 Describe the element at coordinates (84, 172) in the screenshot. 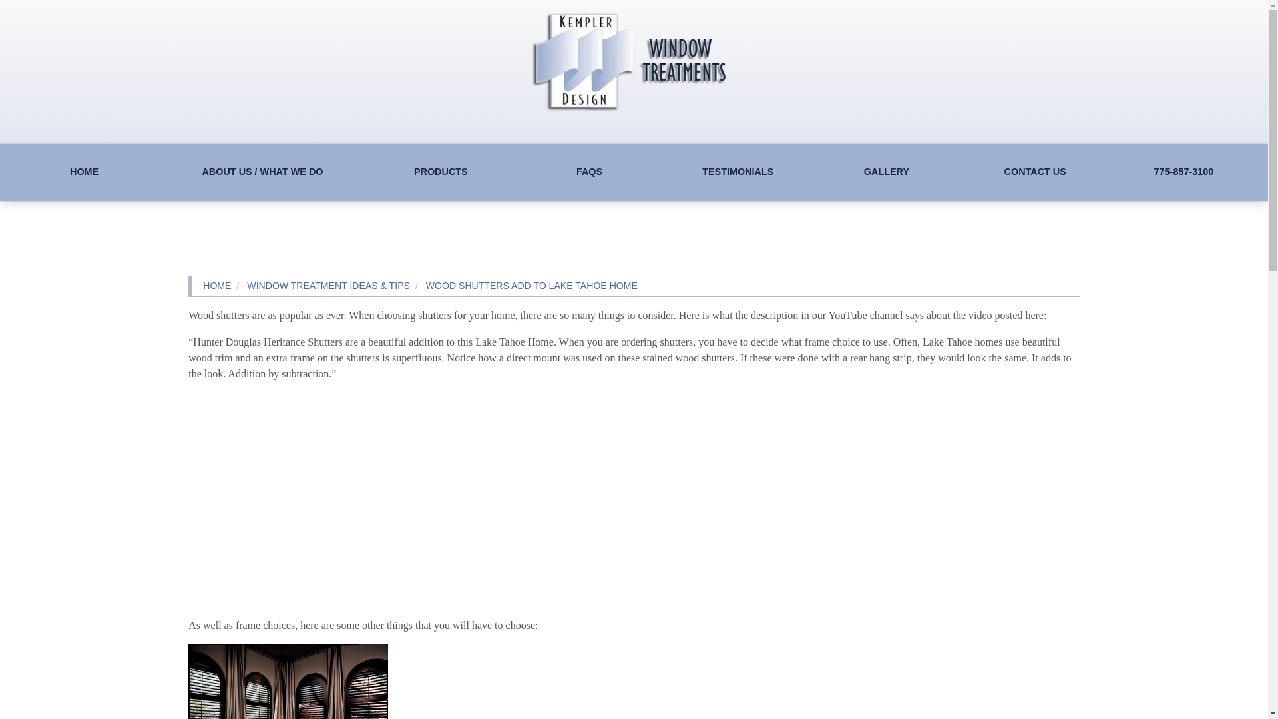

I see `HOME` at that location.